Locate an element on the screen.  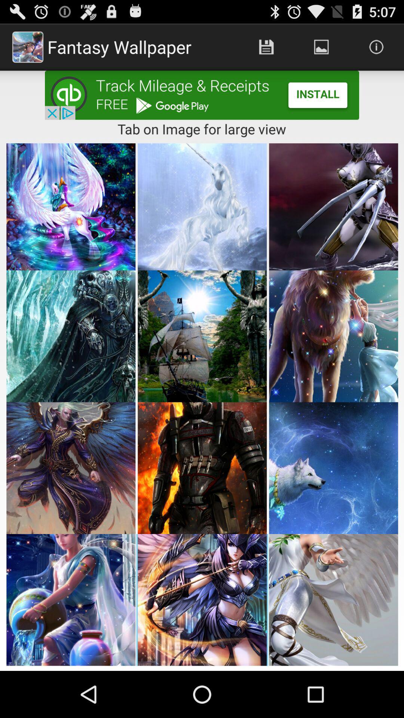
click on second row third image is located at coordinates (334, 336).